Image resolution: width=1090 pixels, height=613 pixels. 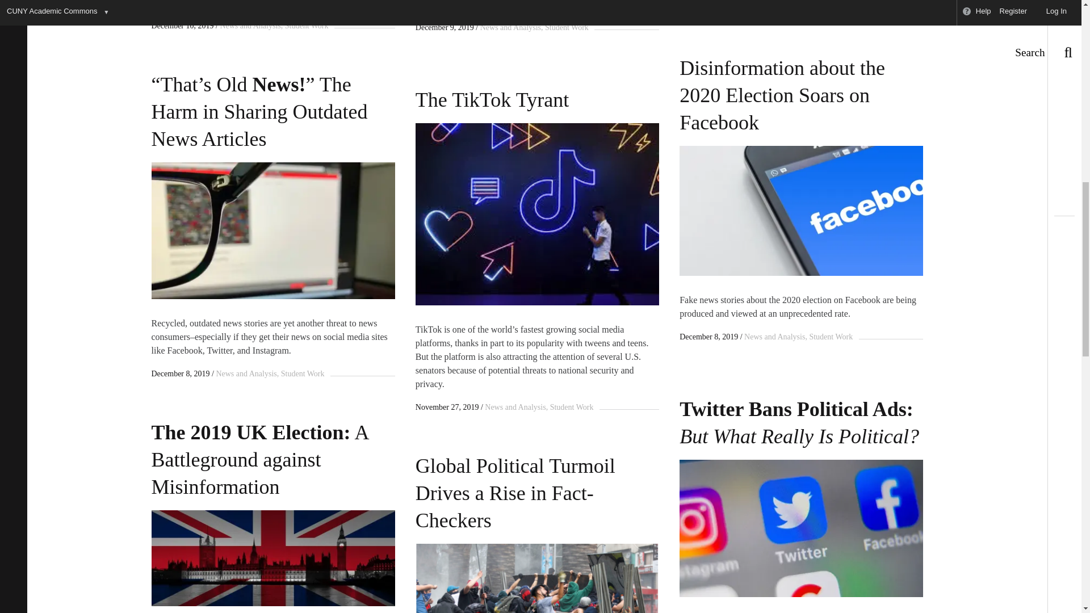 What do you see at coordinates (801, 91) in the screenshot?
I see `Disinformation about the 2020 Election Soars on Facebook` at bounding box center [801, 91].